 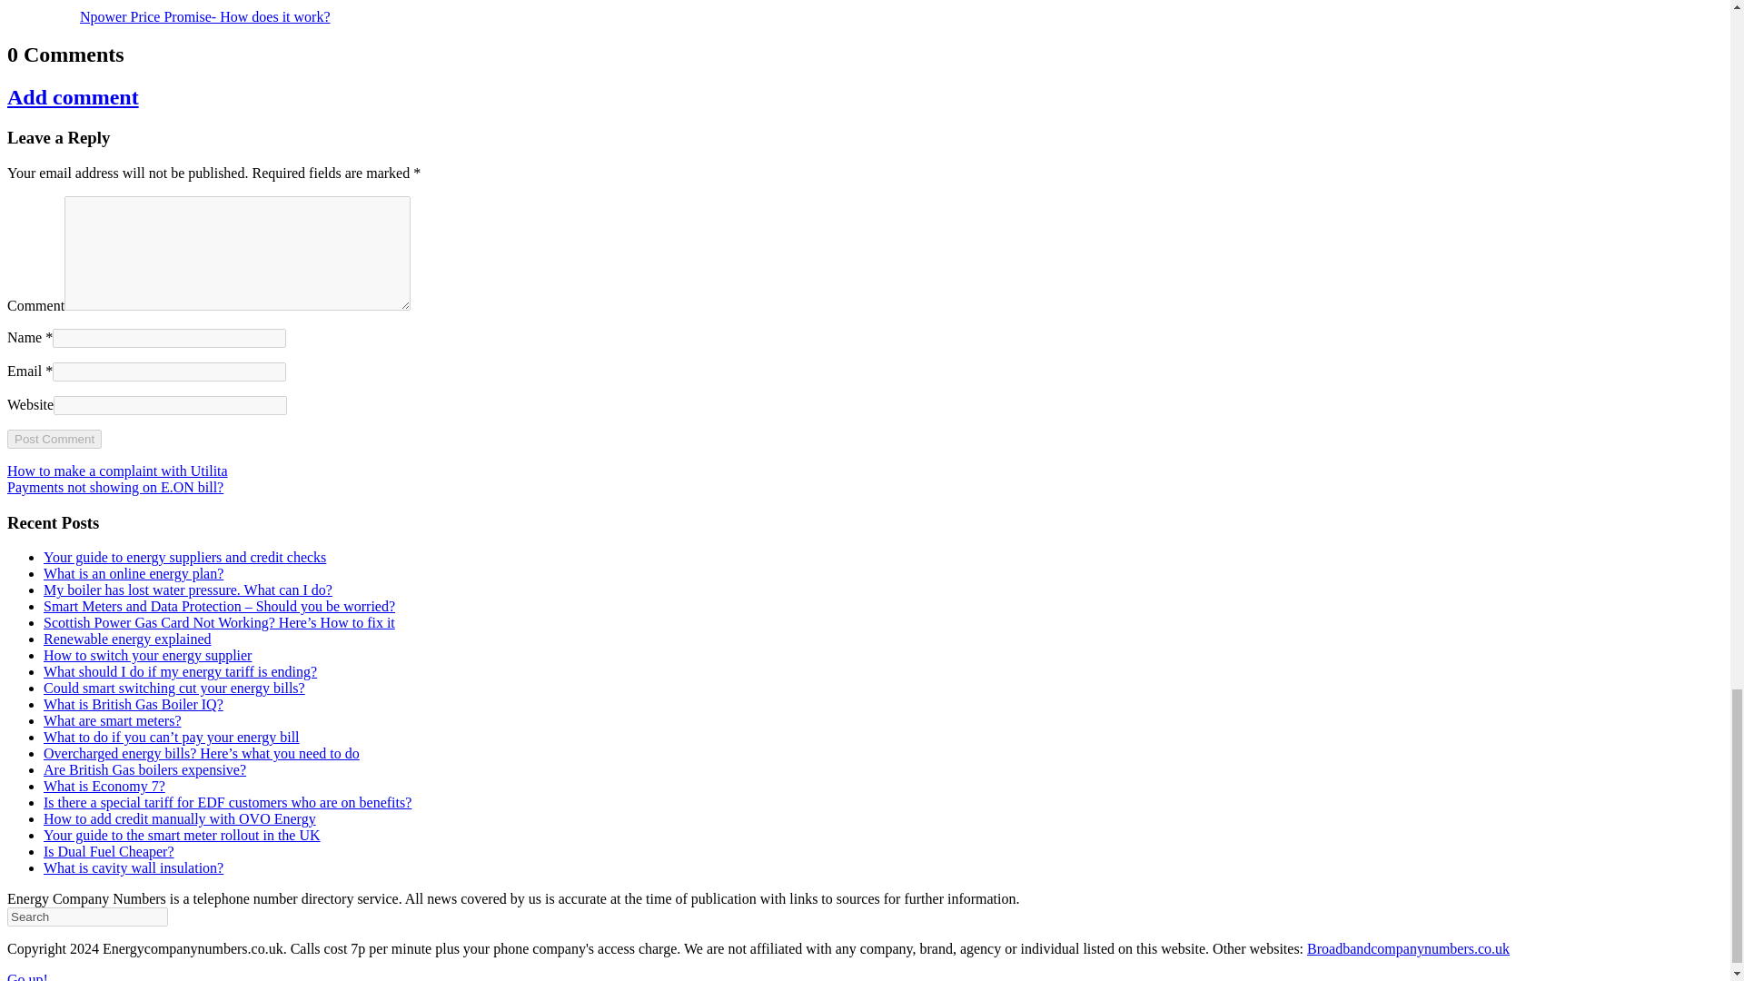 I want to click on Post Comment, so click(x=54, y=439).